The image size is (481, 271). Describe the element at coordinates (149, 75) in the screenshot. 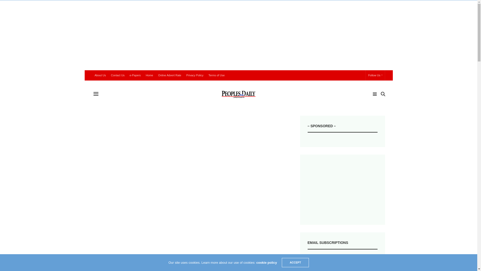

I see `Home` at that location.